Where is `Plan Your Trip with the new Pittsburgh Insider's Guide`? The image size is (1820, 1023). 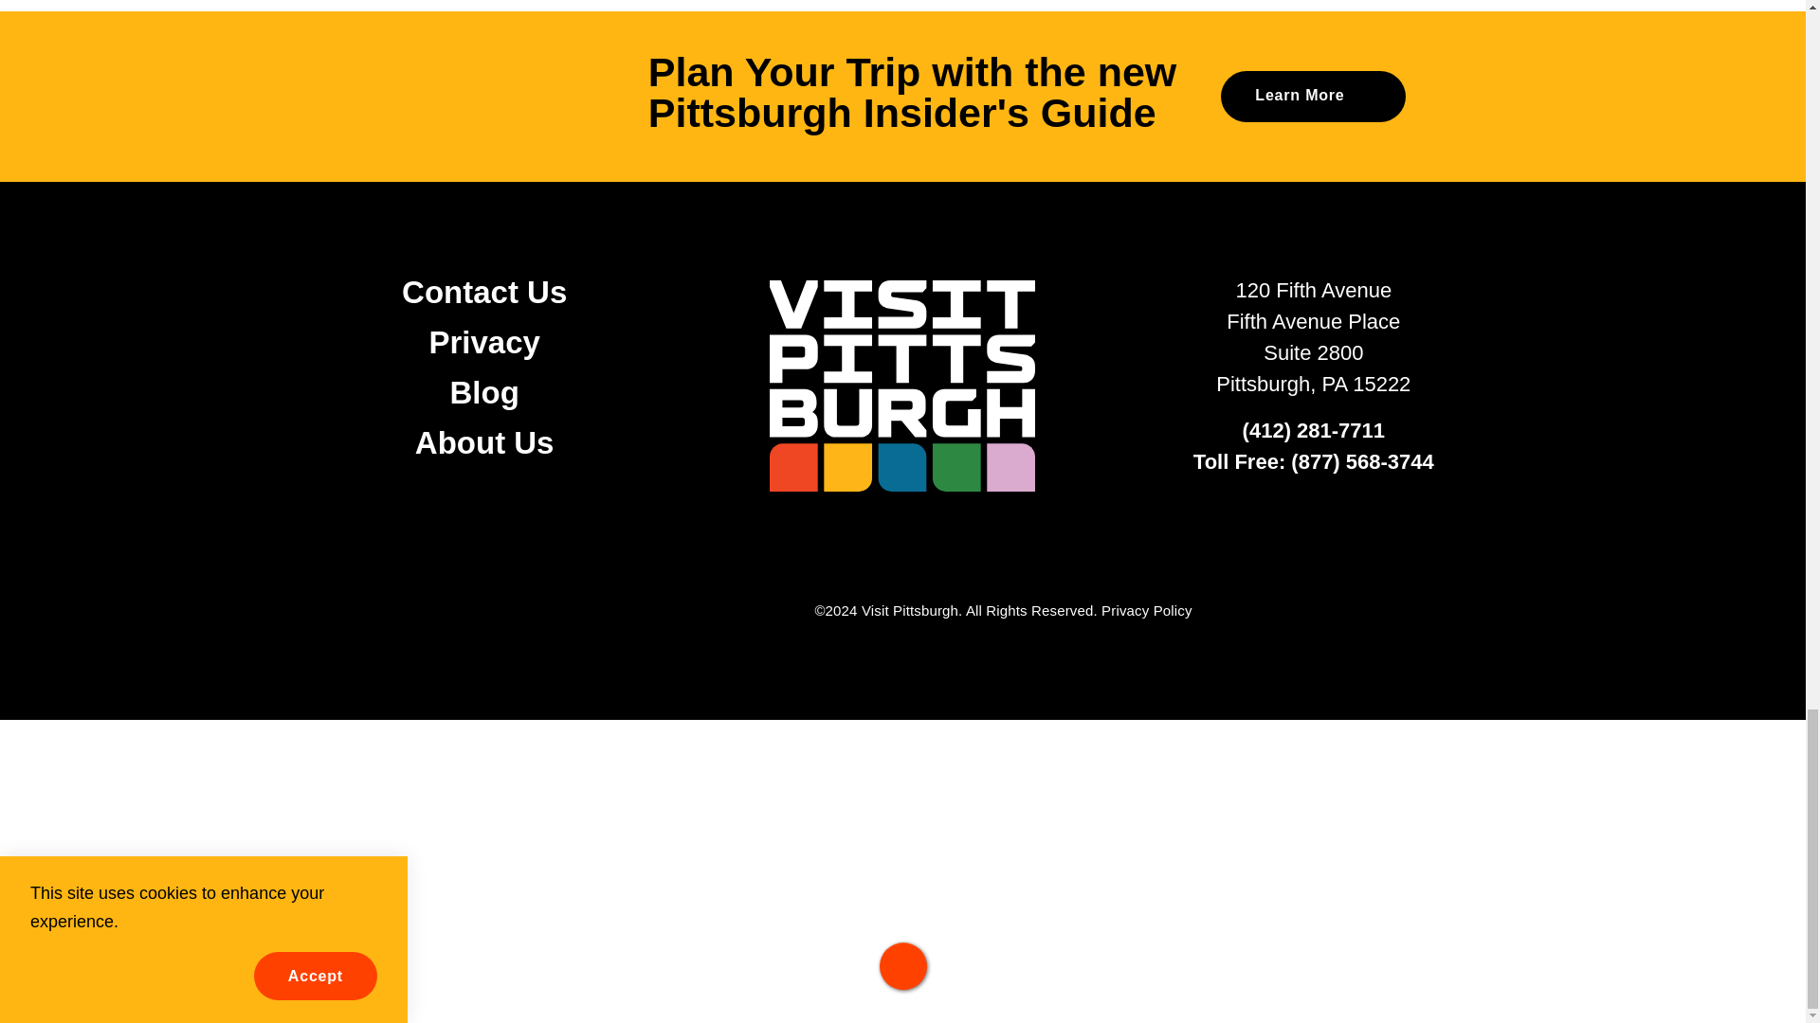 Plan Your Trip with the new Pittsburgh Insider's Guide is located at coordinates (902, 97).